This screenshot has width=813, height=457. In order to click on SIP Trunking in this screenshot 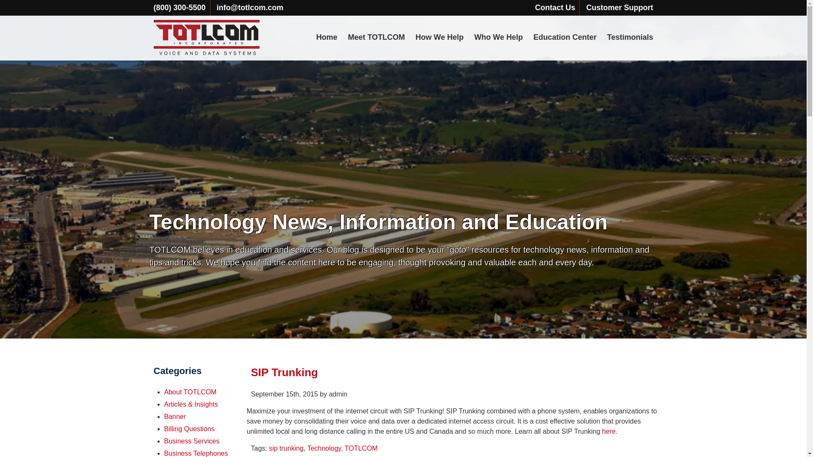, I will do `click(284, 372)`.